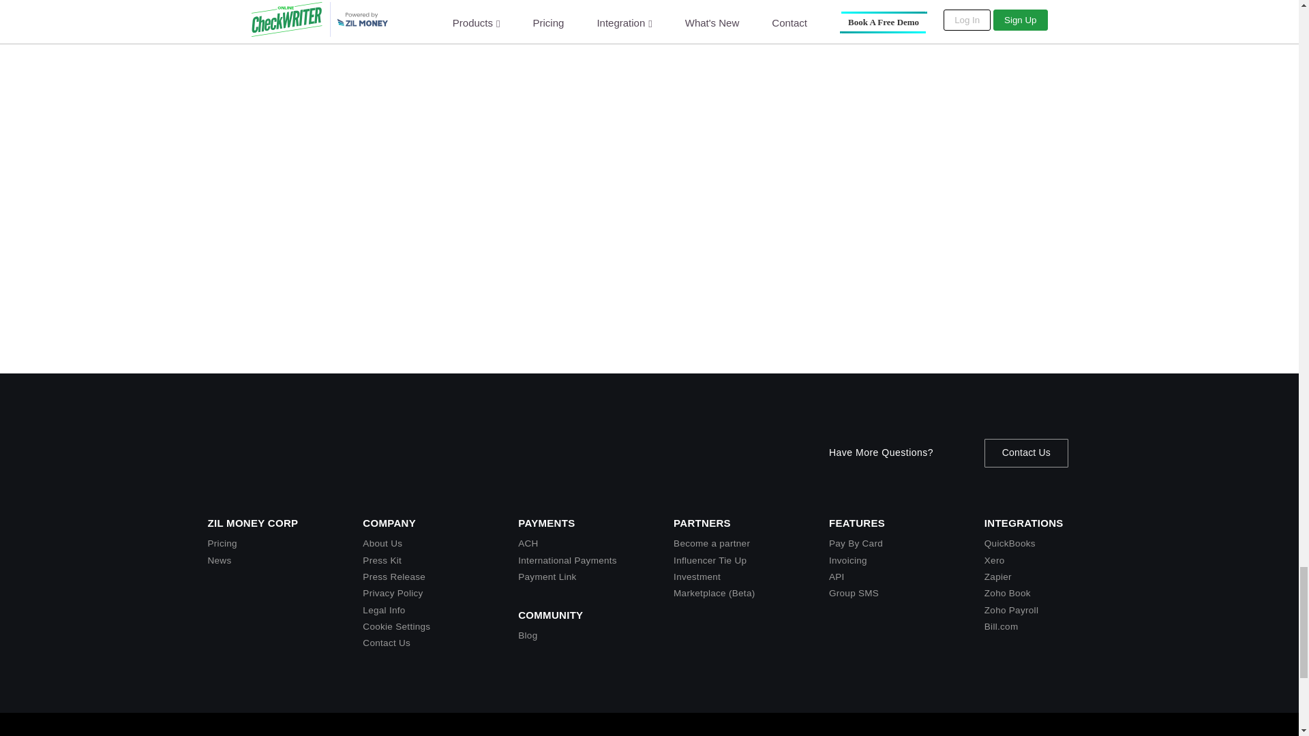  What do you see at coordinates (1080, 733) in the screenshot?
I see `Follow on Pinterest` at bounding box center [1080, 733].